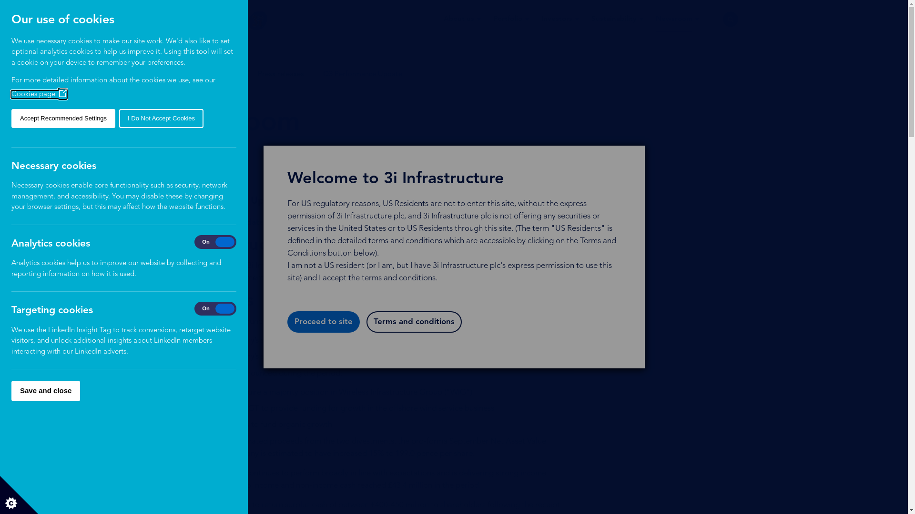 The image size is (915, 514). I want to click on Q3 Performance Update, so click(363, 74).